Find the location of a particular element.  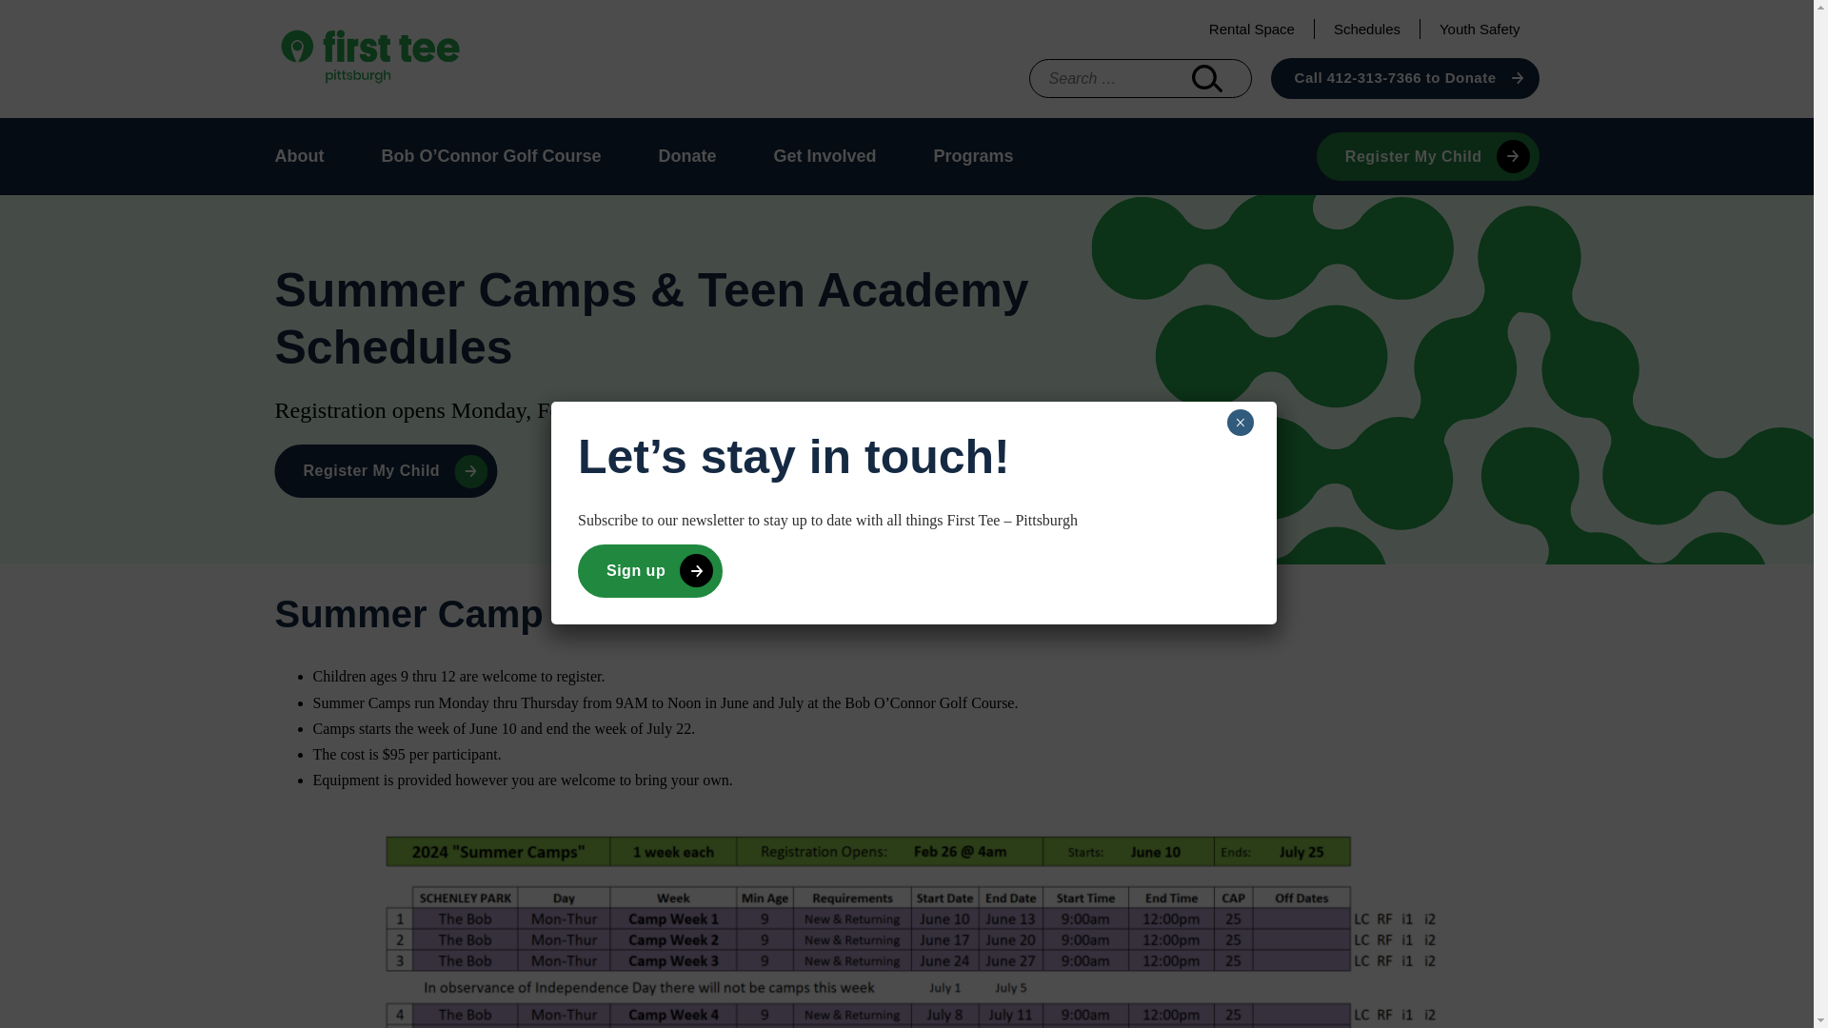

Call 412-313-7366 to Donate is located at coordinates (1404, 78).